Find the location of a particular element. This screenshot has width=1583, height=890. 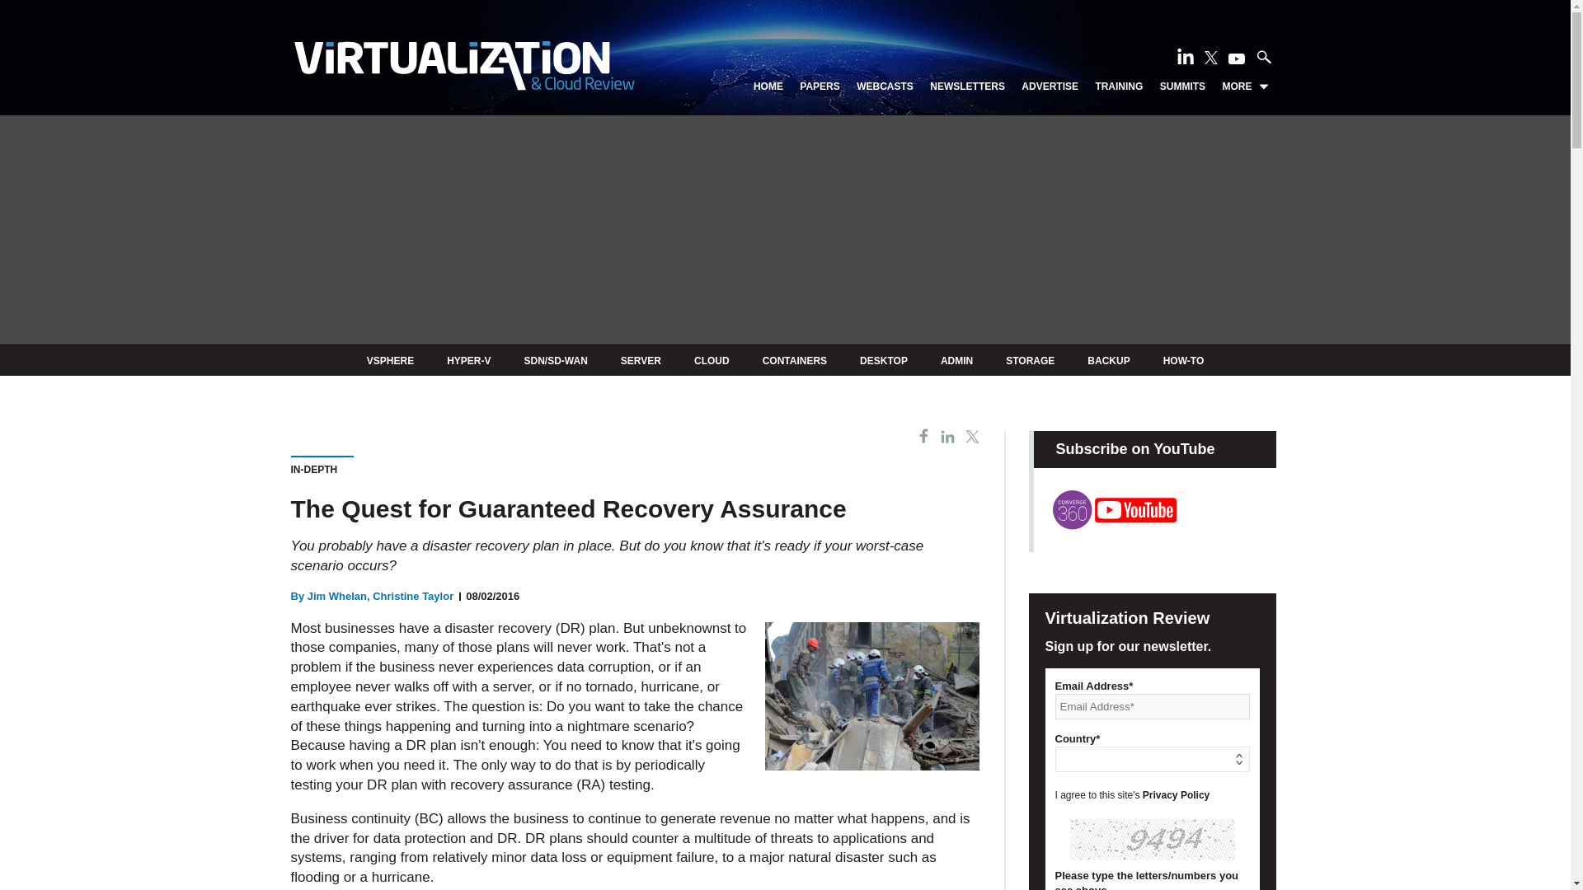

PAPERS is located at coordinates (819, 87).